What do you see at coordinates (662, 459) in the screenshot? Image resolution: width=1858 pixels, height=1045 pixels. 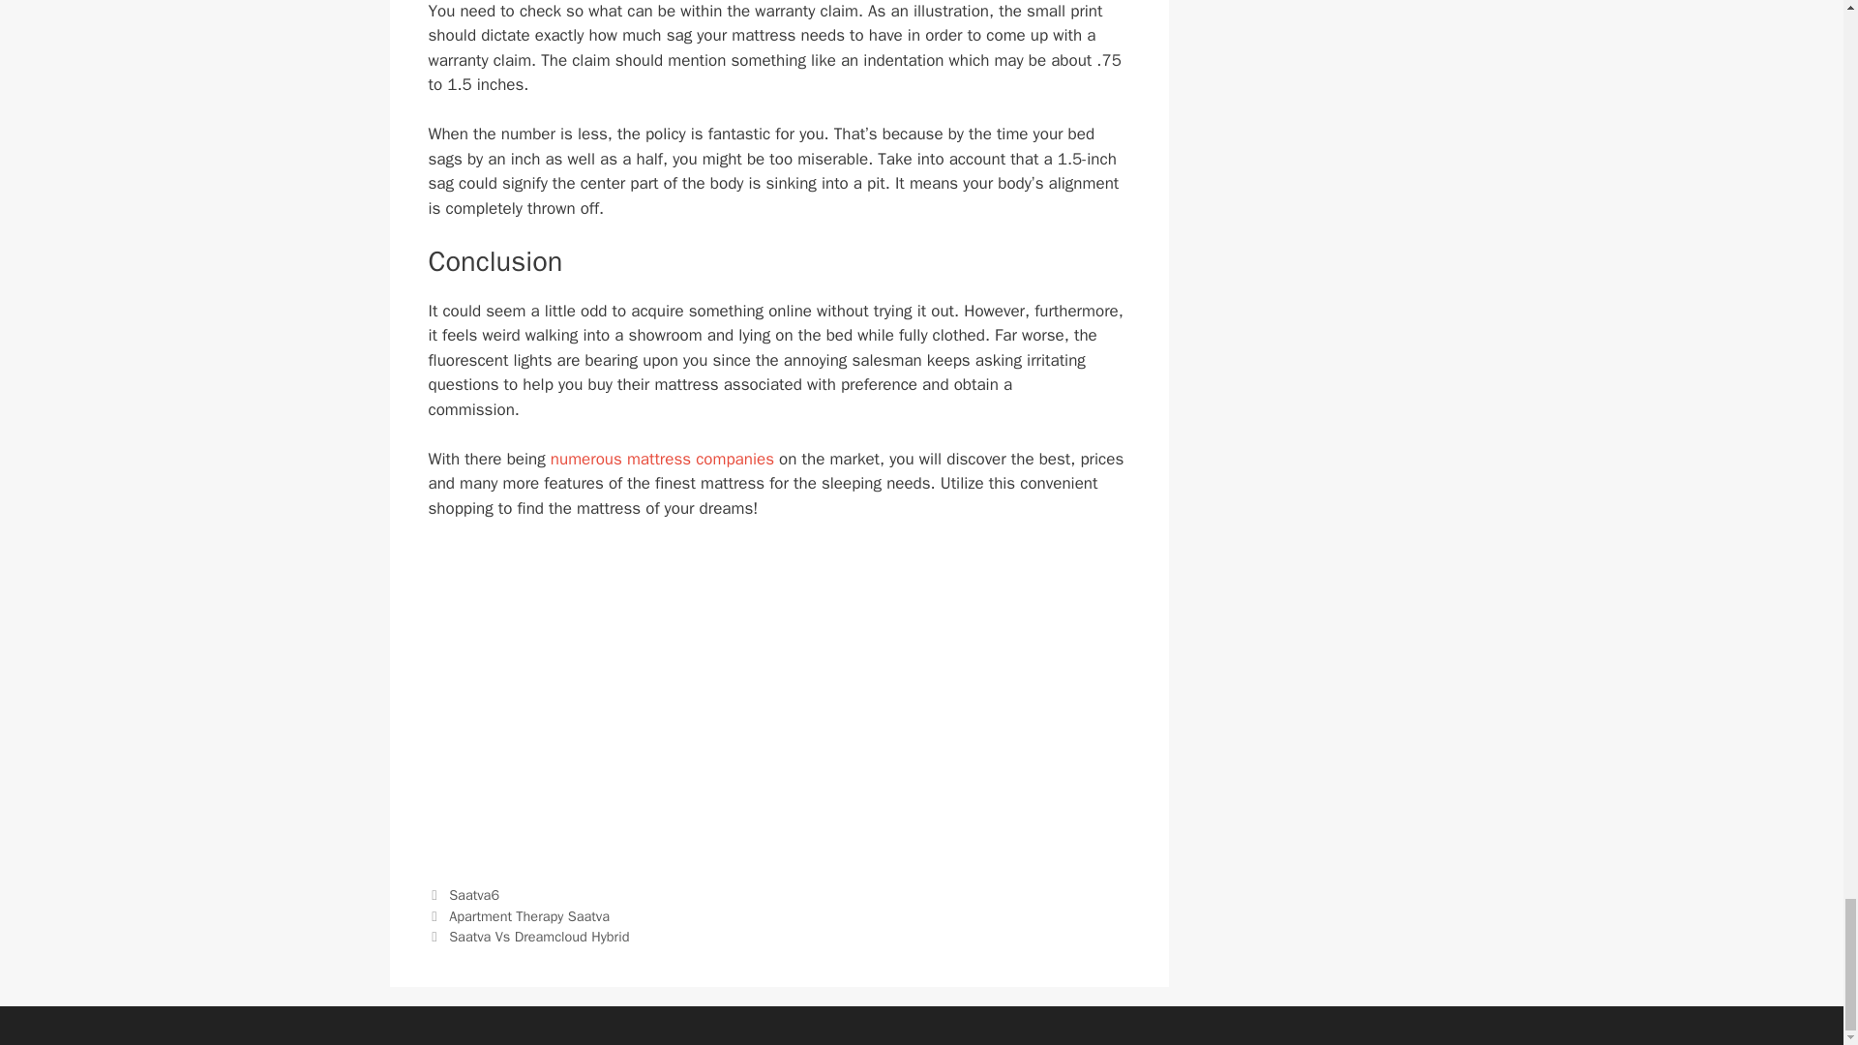 I see `numerous mattress companies` at bounding box center [662, 459].